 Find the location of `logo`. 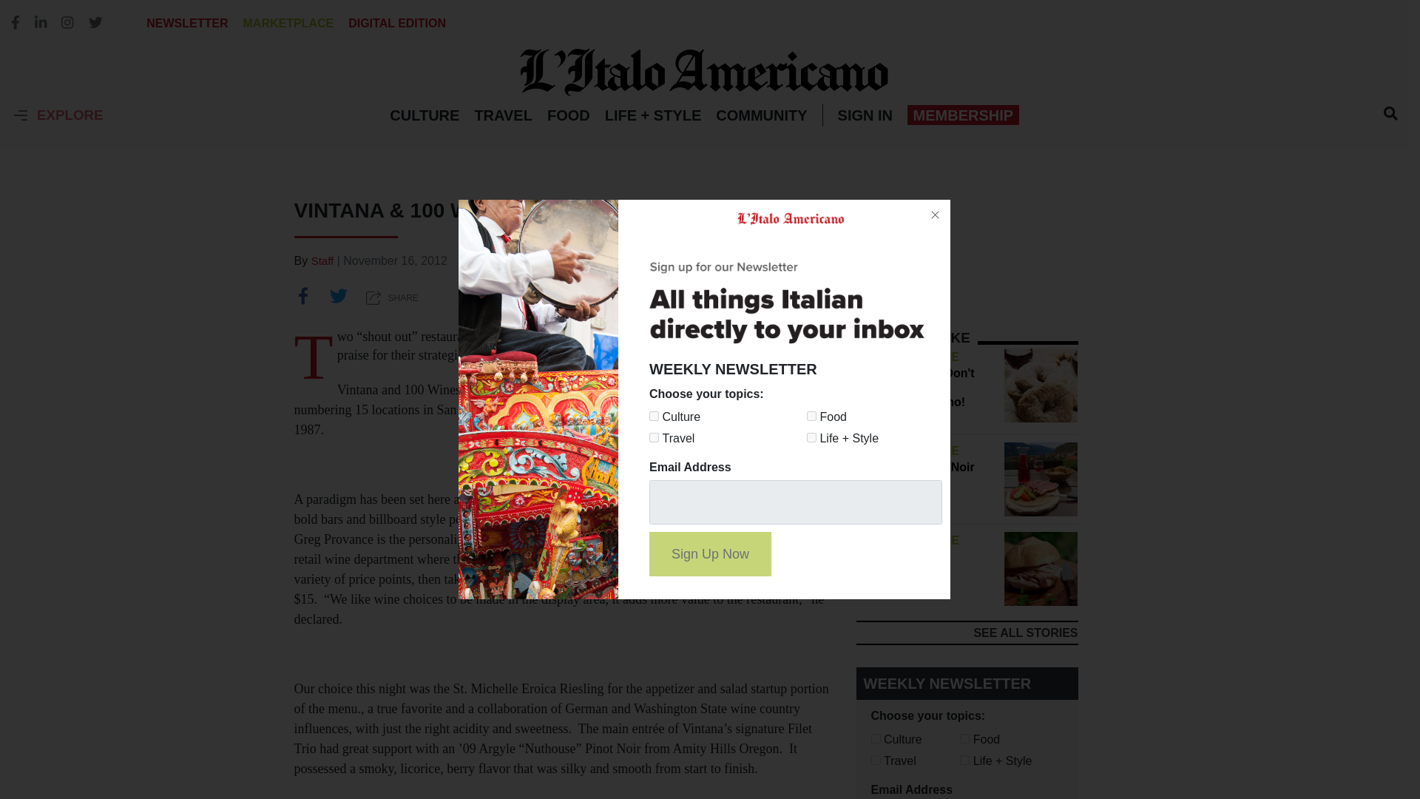

logo is located at coordinates (704, 71).